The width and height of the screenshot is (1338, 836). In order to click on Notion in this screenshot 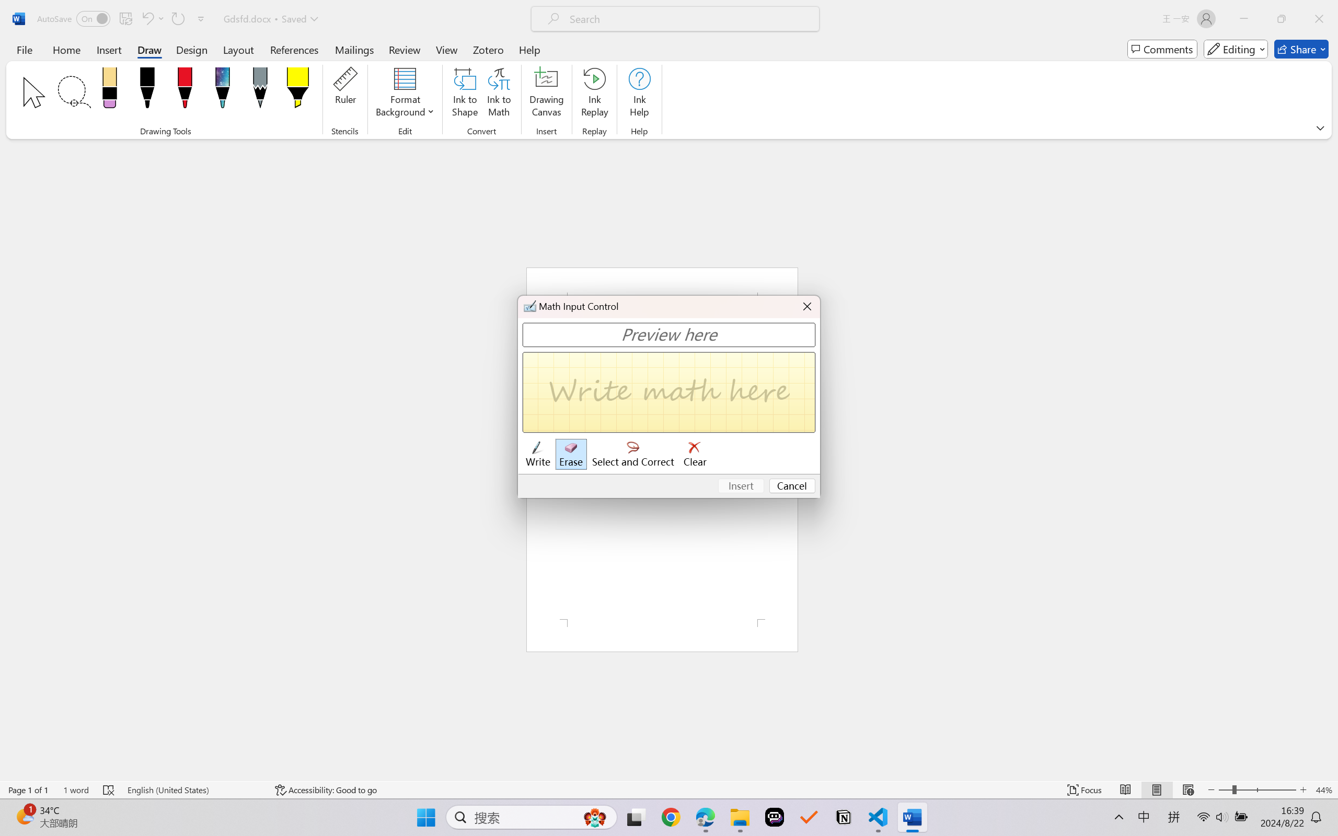, I will do `click(844, 817)`.